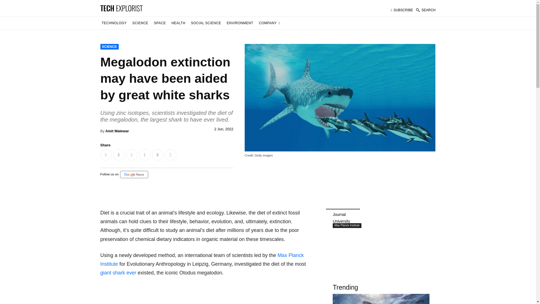 This screenshot has height=304, width=540. I want to click on Amit Malewar, so click(117, 131).